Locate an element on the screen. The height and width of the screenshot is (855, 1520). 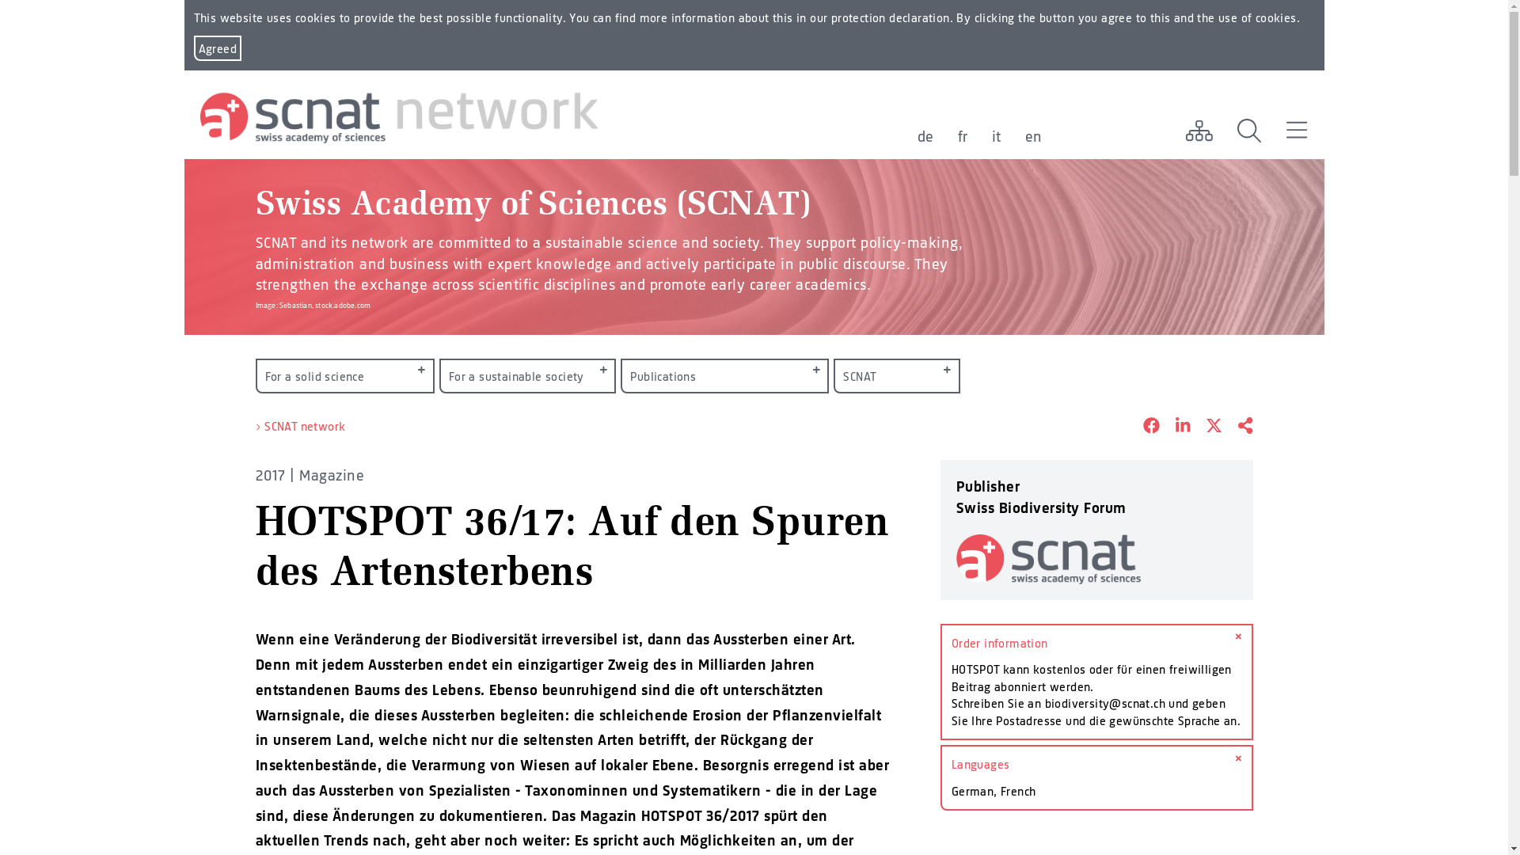
protection declaration is located at coordinates (891, 17).